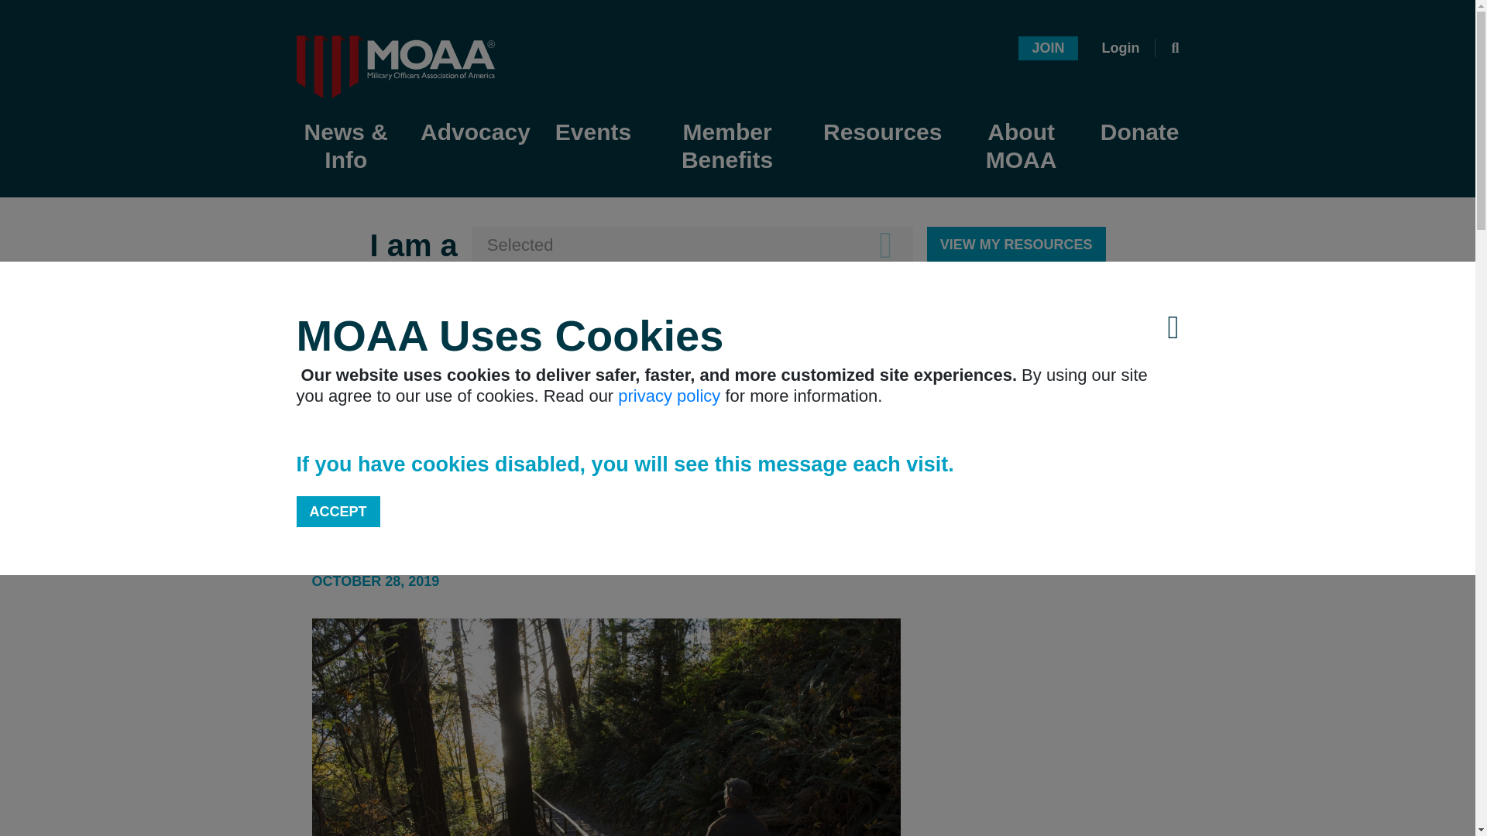  Describe the element at coordinates (1053, 833) in the screenshot. I see `3rd party ad content` at that location.